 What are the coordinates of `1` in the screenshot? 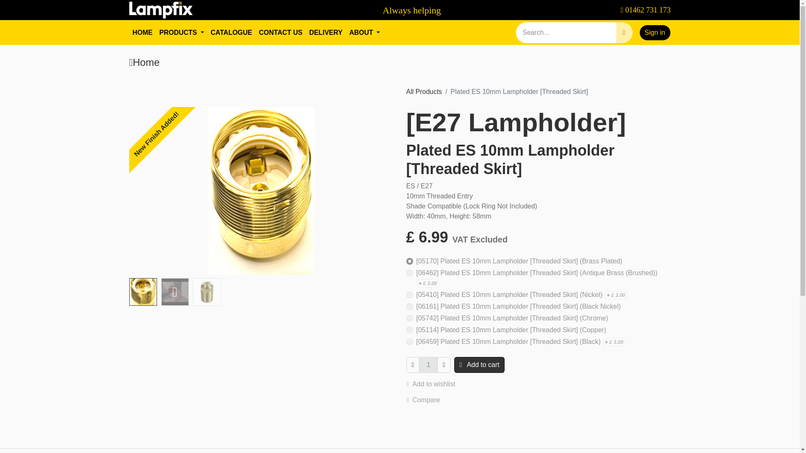 It's located at (409, 273).